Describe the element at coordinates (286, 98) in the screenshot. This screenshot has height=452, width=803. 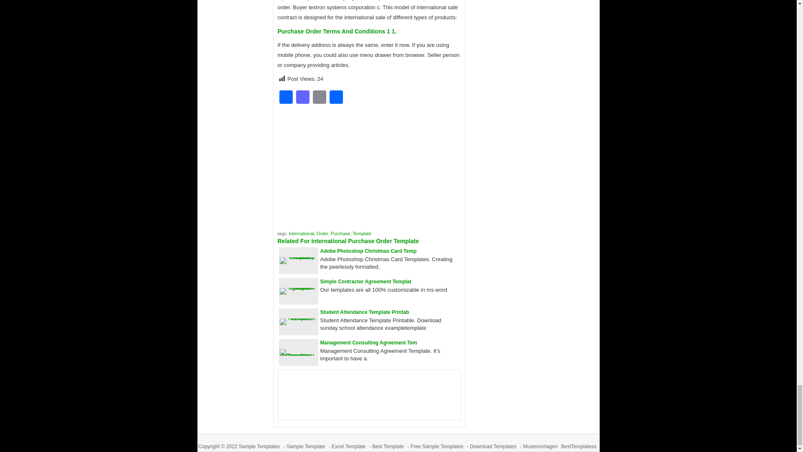
I see `Facebook` at that location.